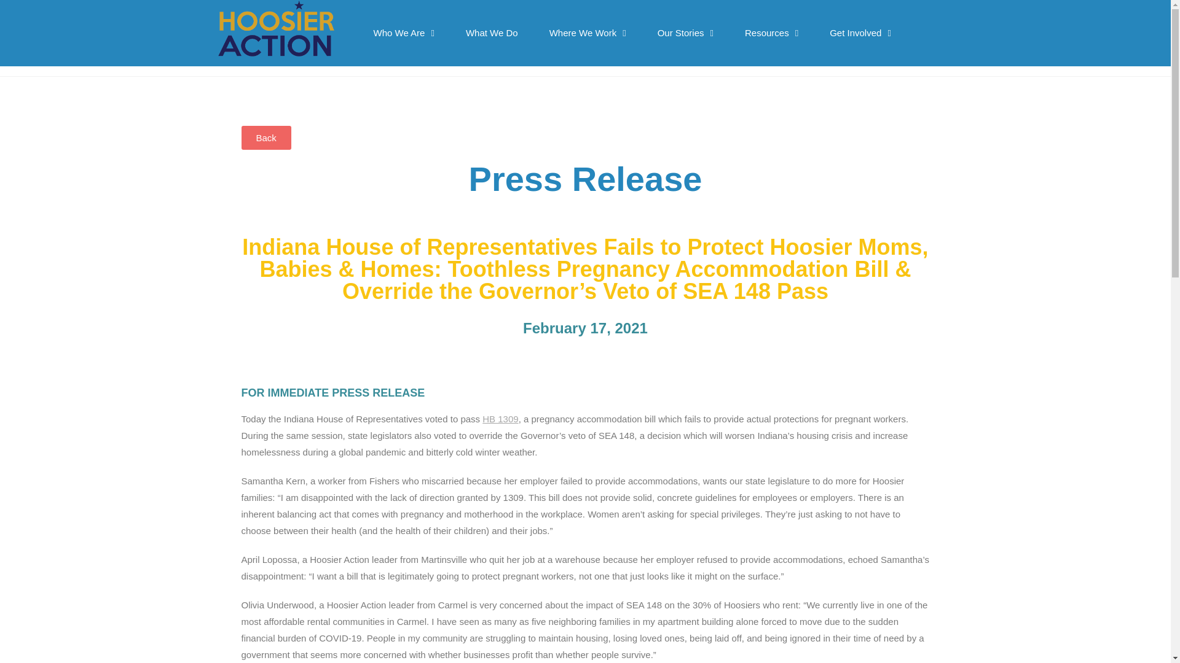 The image size is (1180, 663). I want to click on Where We Work, so click(588, 33).